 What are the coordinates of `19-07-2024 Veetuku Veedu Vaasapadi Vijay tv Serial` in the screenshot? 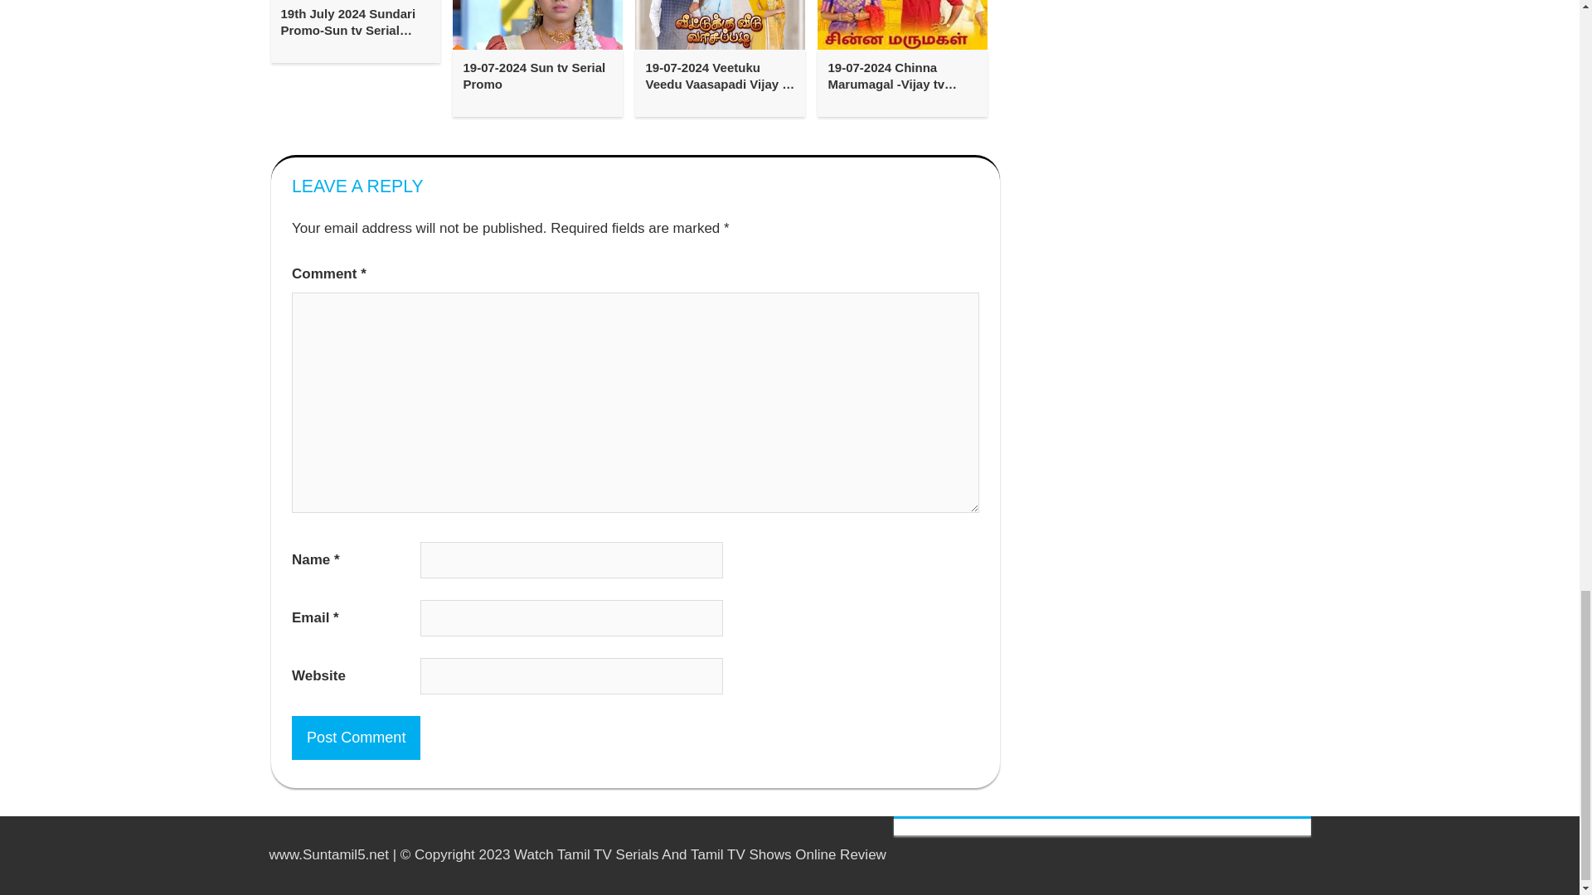 It's located at (720, 76).